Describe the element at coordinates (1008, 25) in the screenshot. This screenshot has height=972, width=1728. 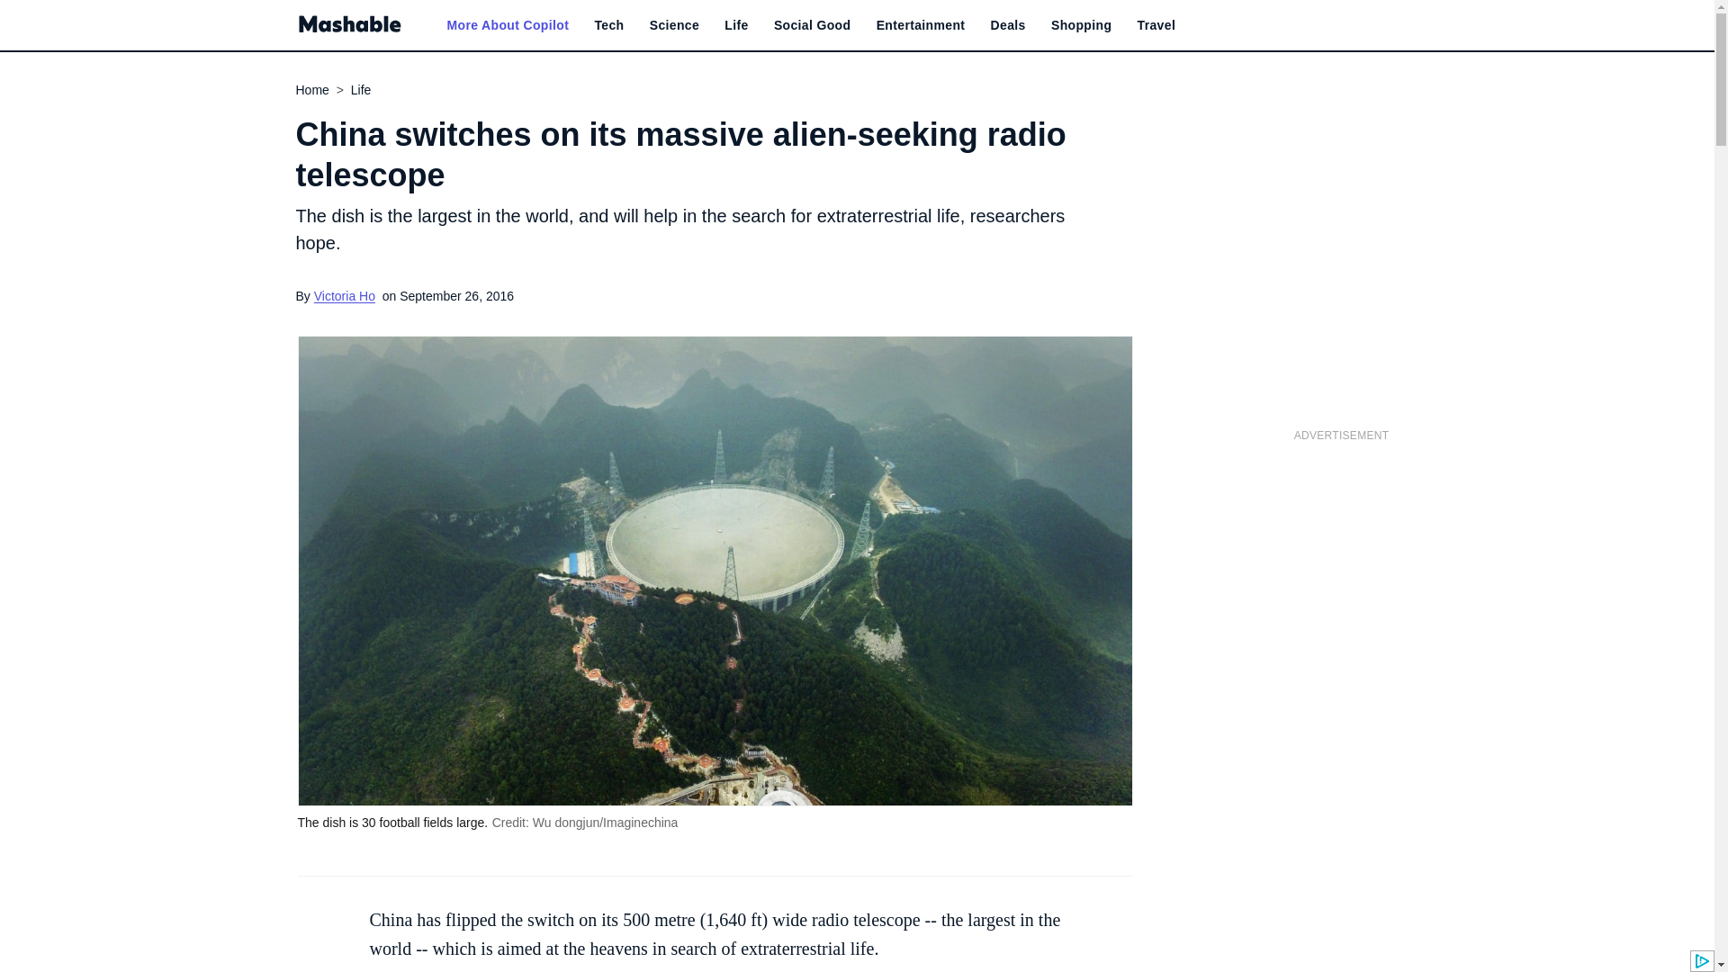
I see `Deals` at that location.